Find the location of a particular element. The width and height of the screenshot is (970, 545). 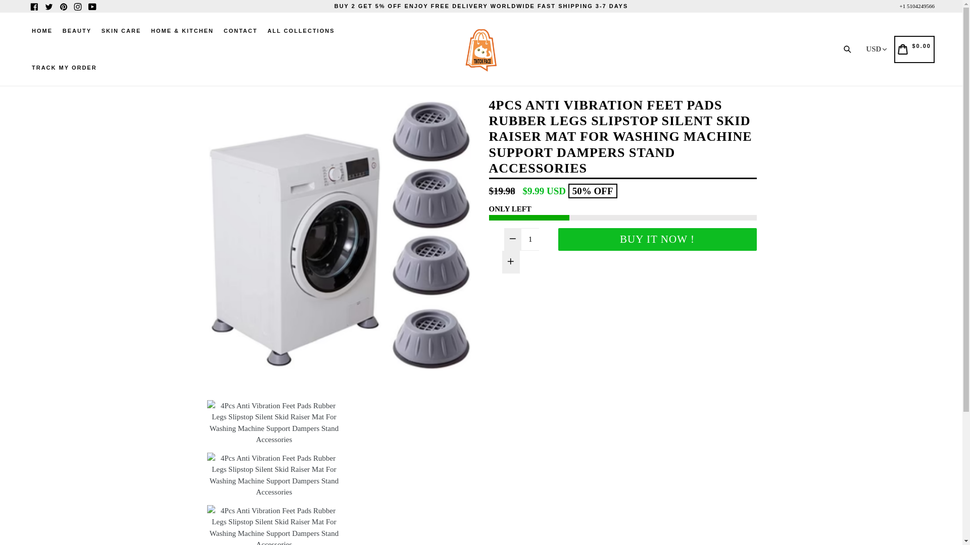

CONTACT is located at coordinates (240, 31).